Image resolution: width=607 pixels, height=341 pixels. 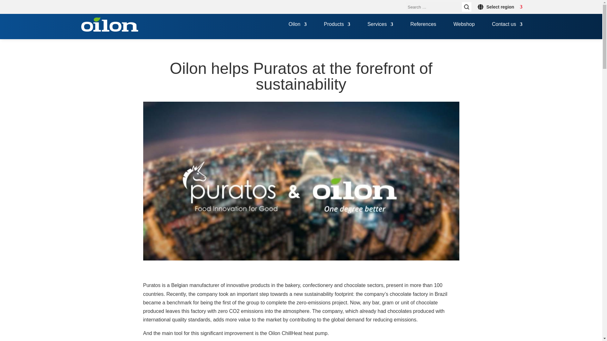 What do you see at coordinates (466, 7) in the screenshot?
I see `Search` at bounding box center [466, 7].